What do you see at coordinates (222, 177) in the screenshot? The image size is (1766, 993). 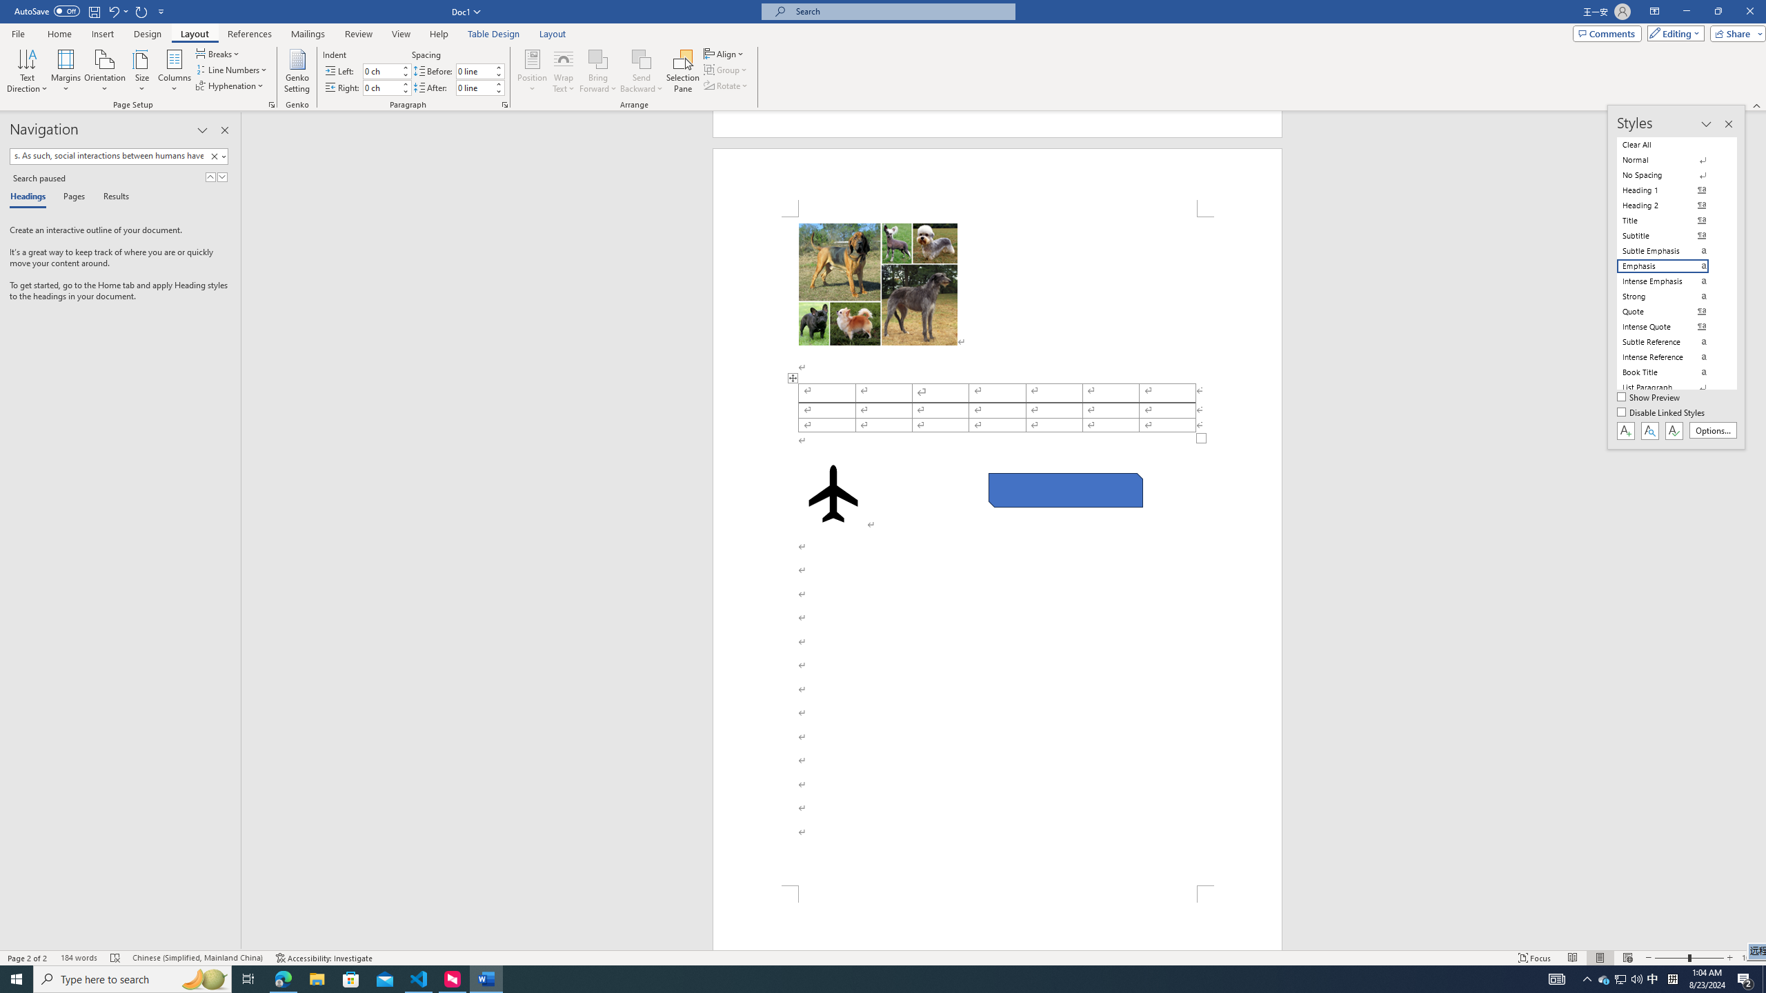 I see `Next Result` at bounding box center [222, 177].